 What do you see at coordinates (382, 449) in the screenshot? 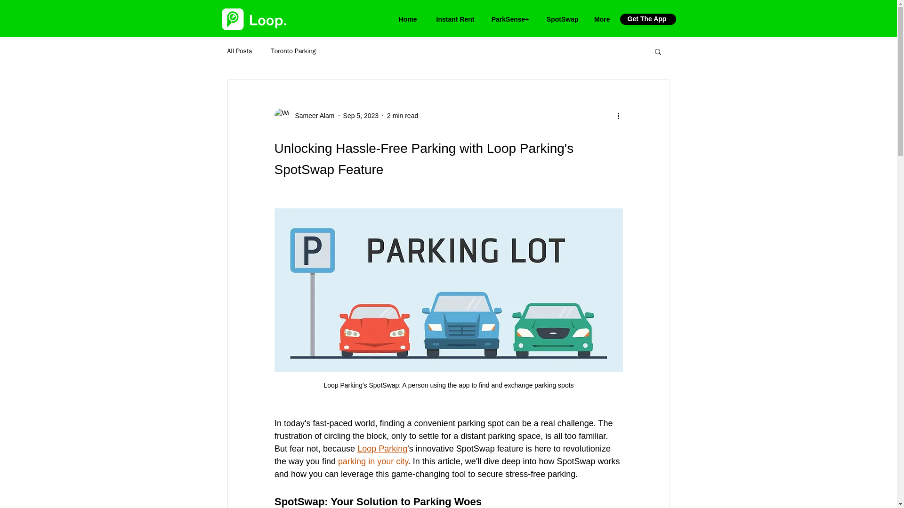
I see `Loop Parking` at bounding box center [382, 449].